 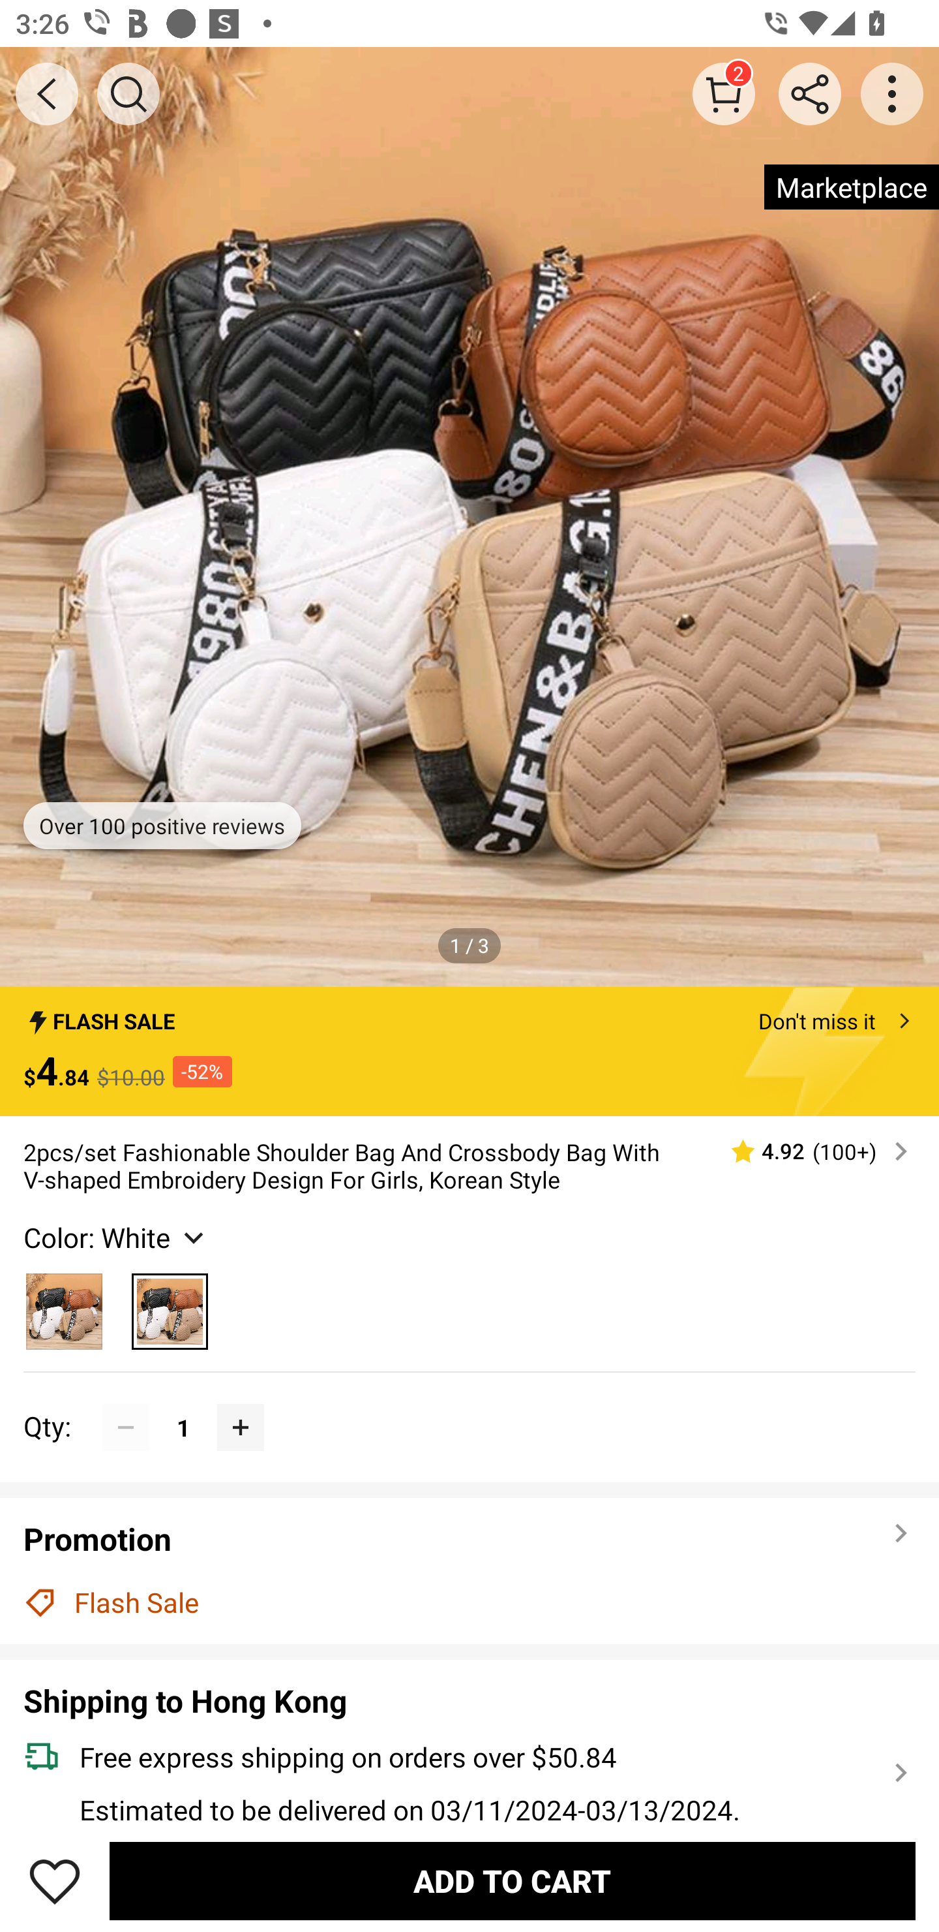 I want to click on Promotion Flash Sale, so click(x=469, y=1570).